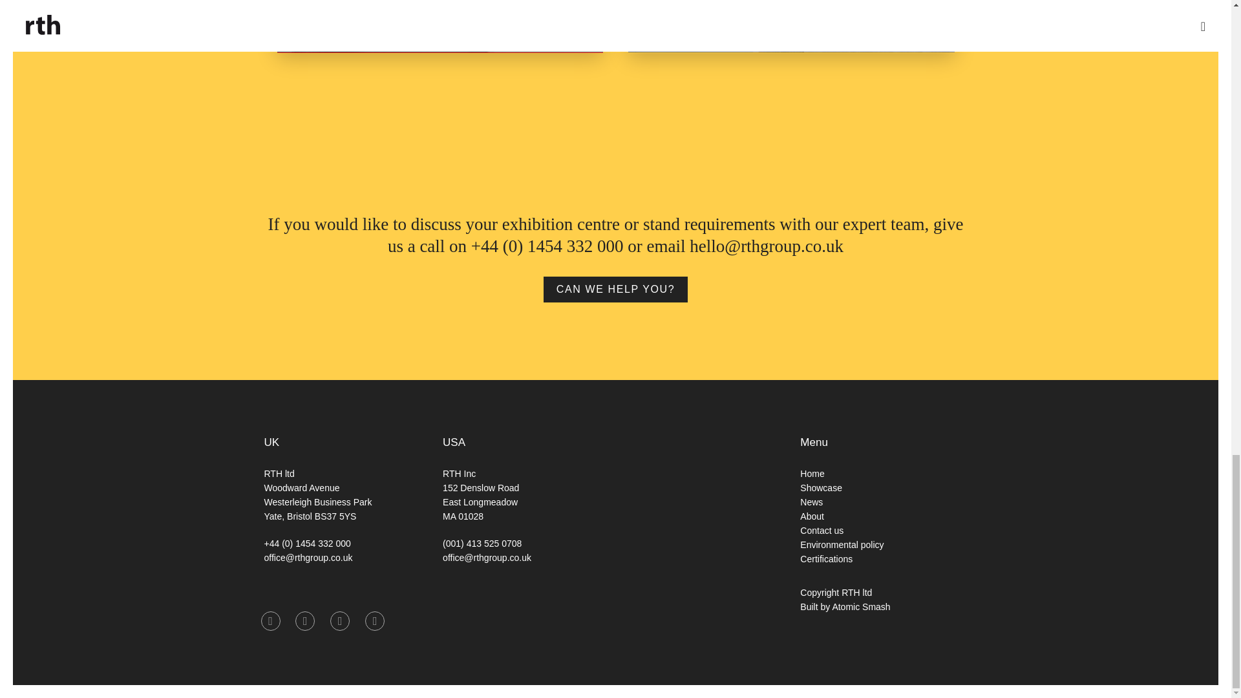 The width and height of the screenshot is (1241, 698). What do you see at coordinates (615, 289) in the screenshot?
I see `CAN WE HELP YOU?` at bounding box center [615, 289].